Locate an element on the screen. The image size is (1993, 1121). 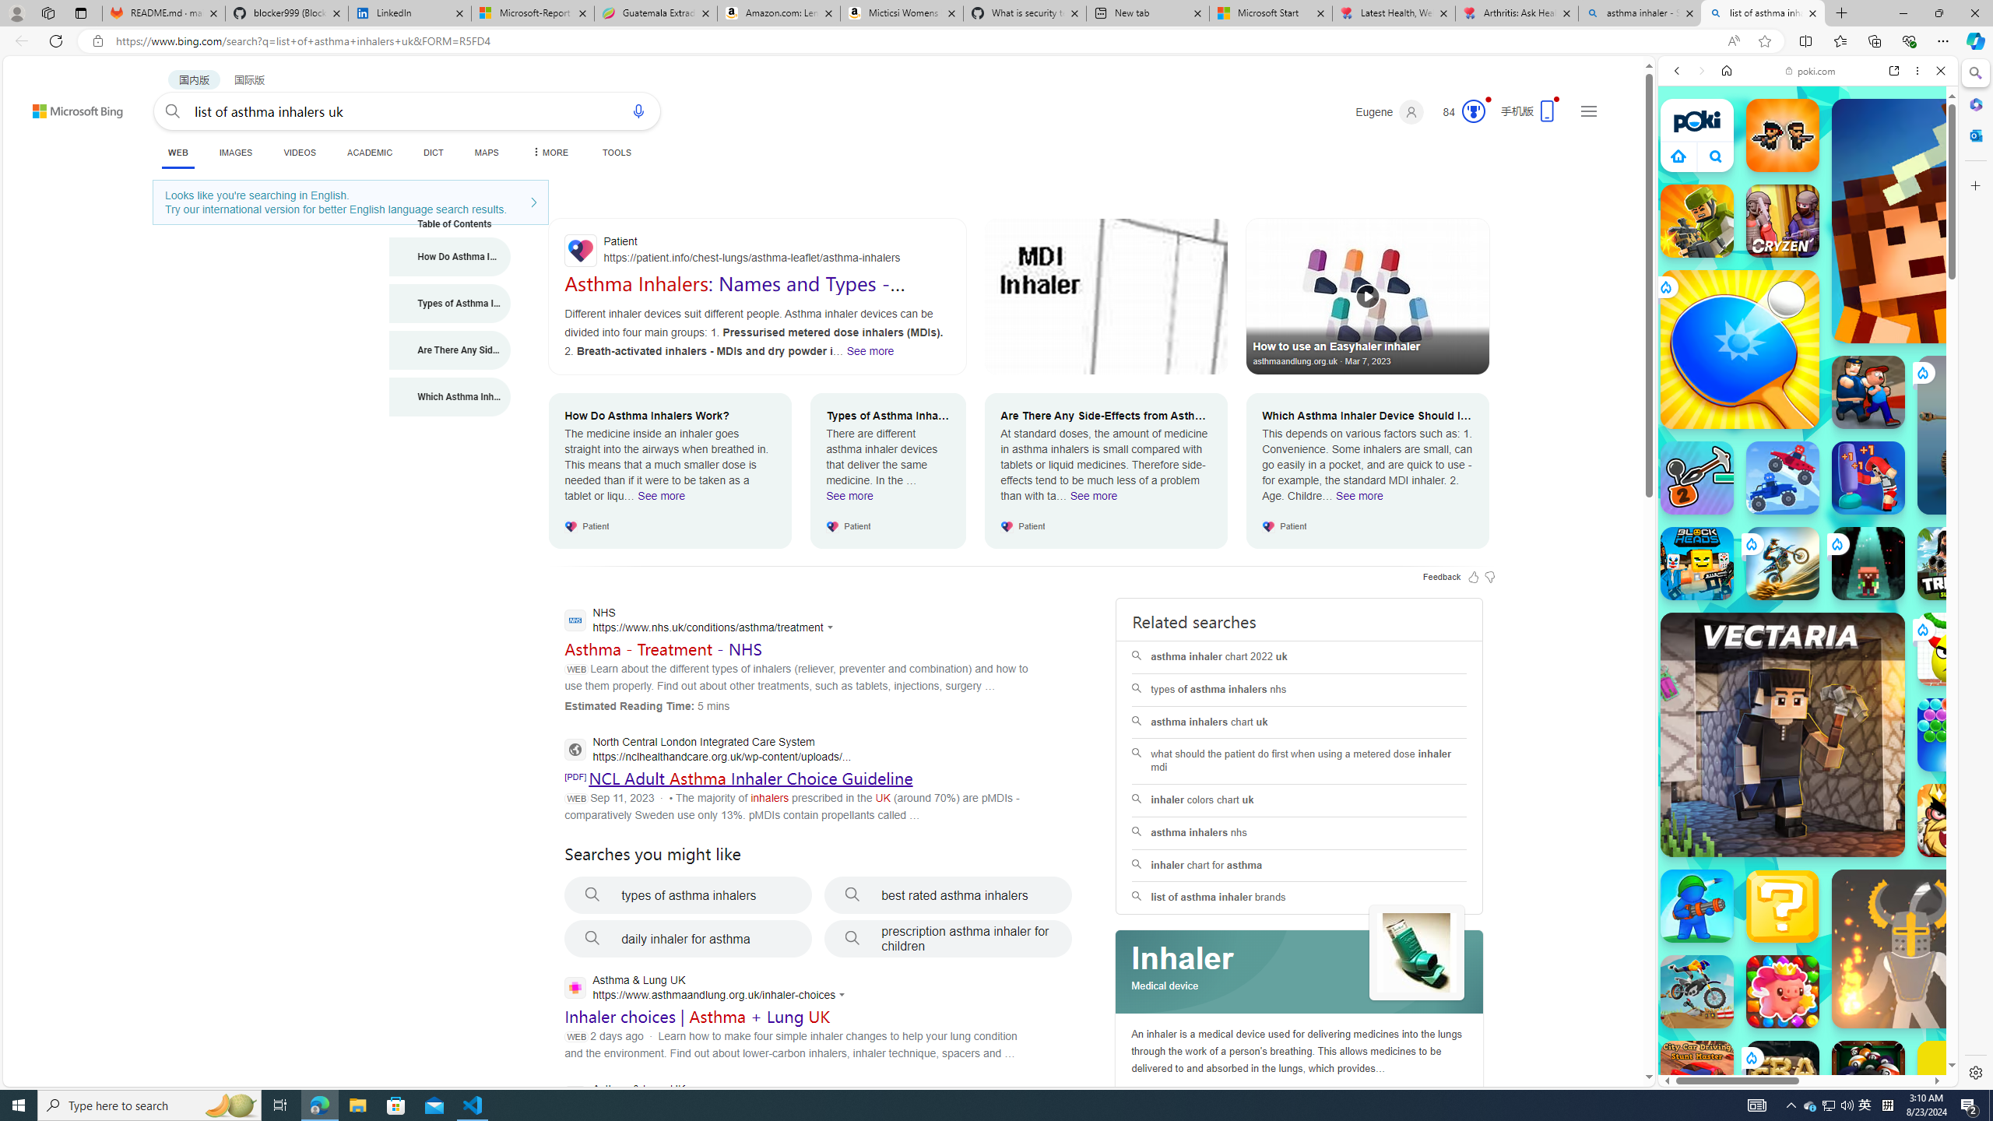
Crazy Cars is located at coordinates (1963, 794).